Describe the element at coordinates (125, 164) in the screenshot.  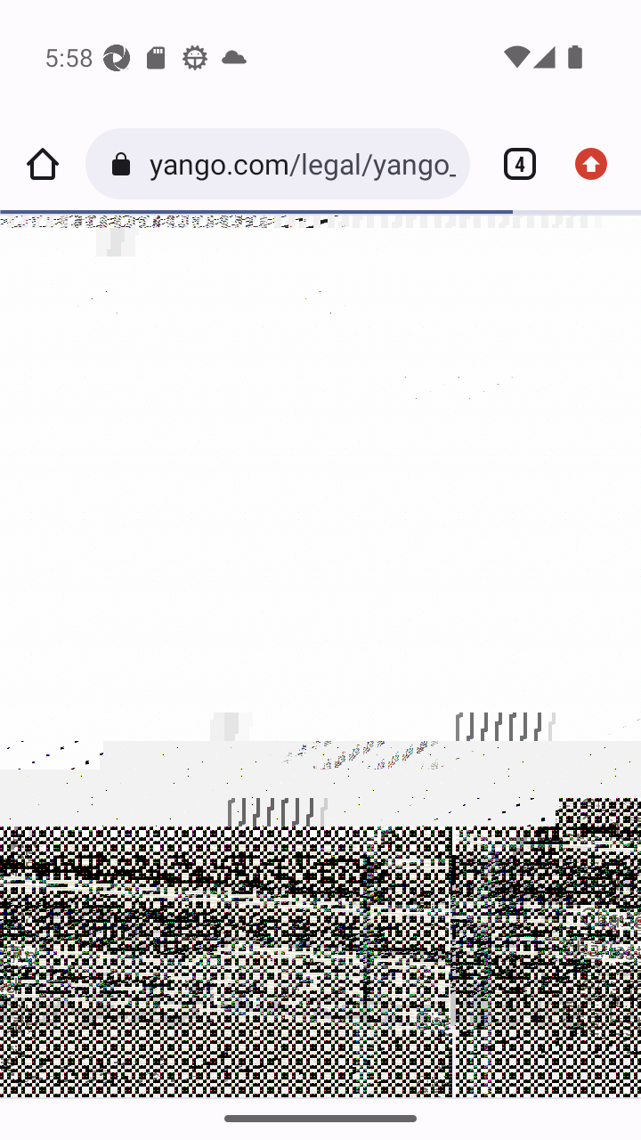
I see `Connection is secure` at that location.